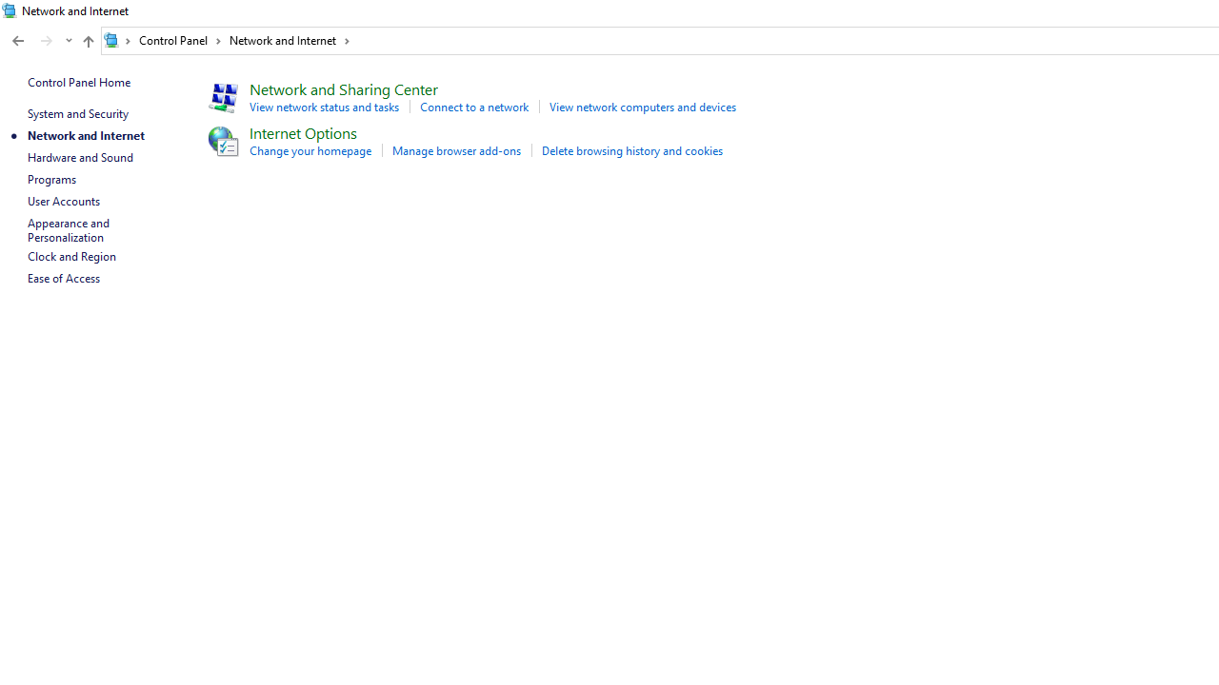  Describe the element at coordinates (78, 82) in the screenshot. I see `Control Panel Home` at that location.